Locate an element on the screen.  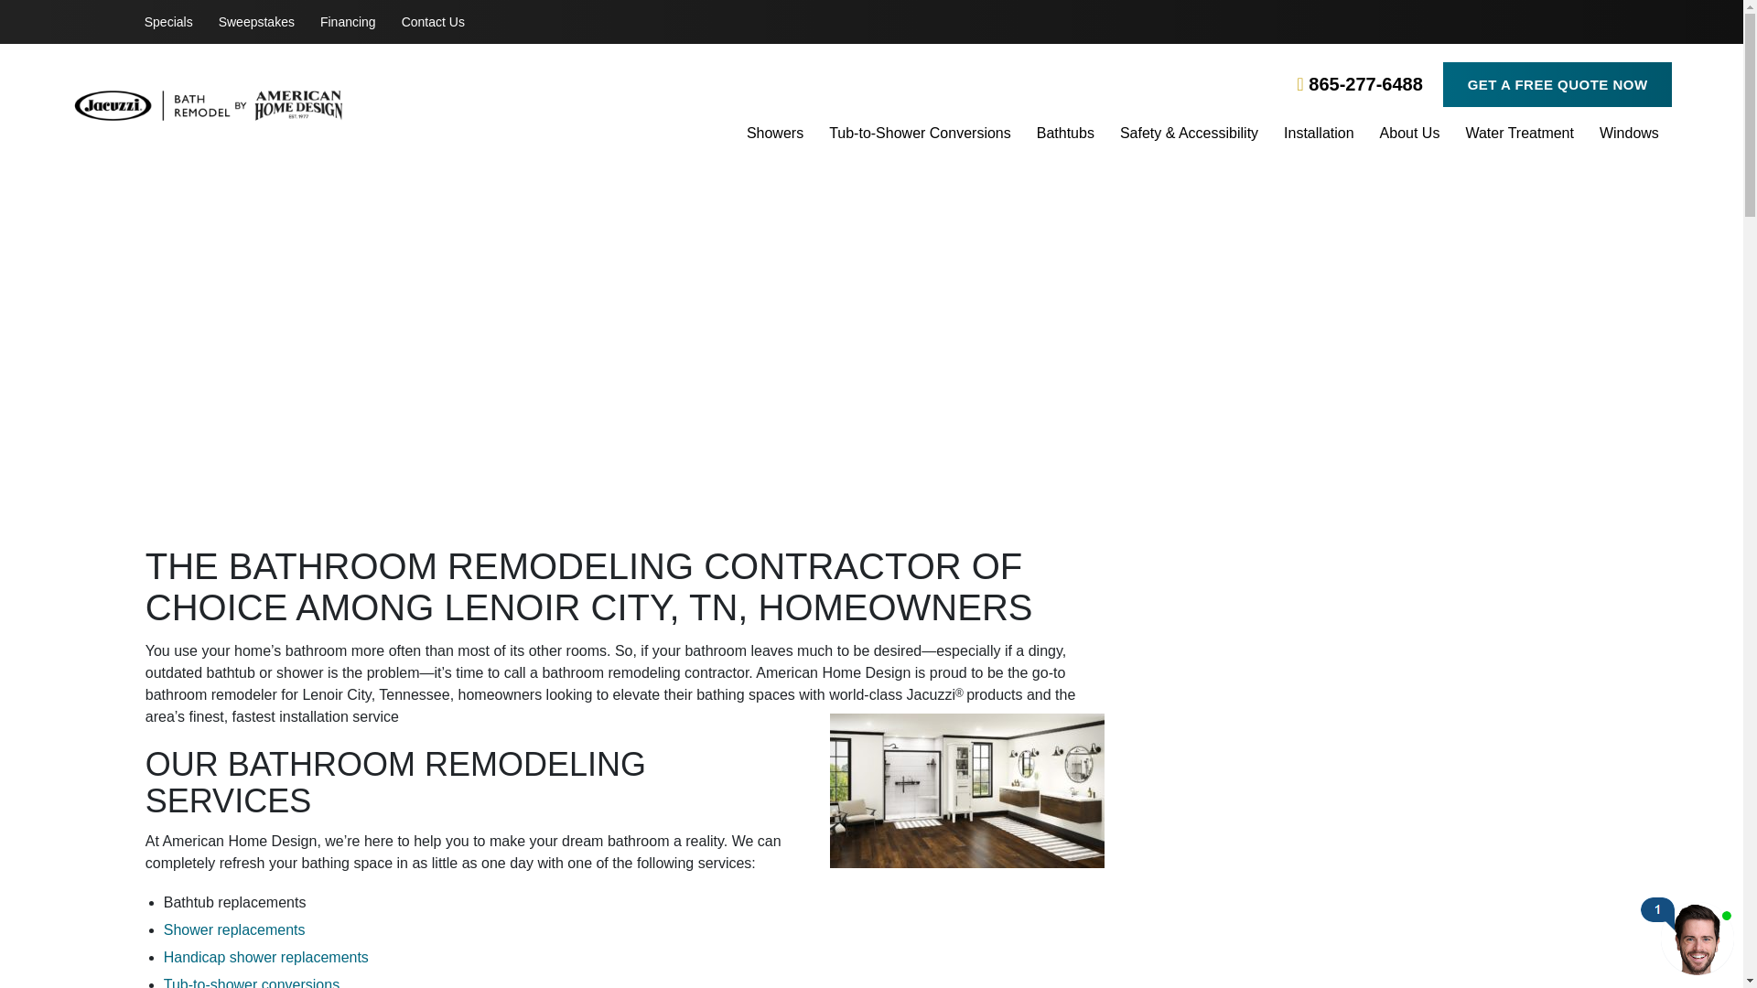
Financing is located at coordinates (348, 22).